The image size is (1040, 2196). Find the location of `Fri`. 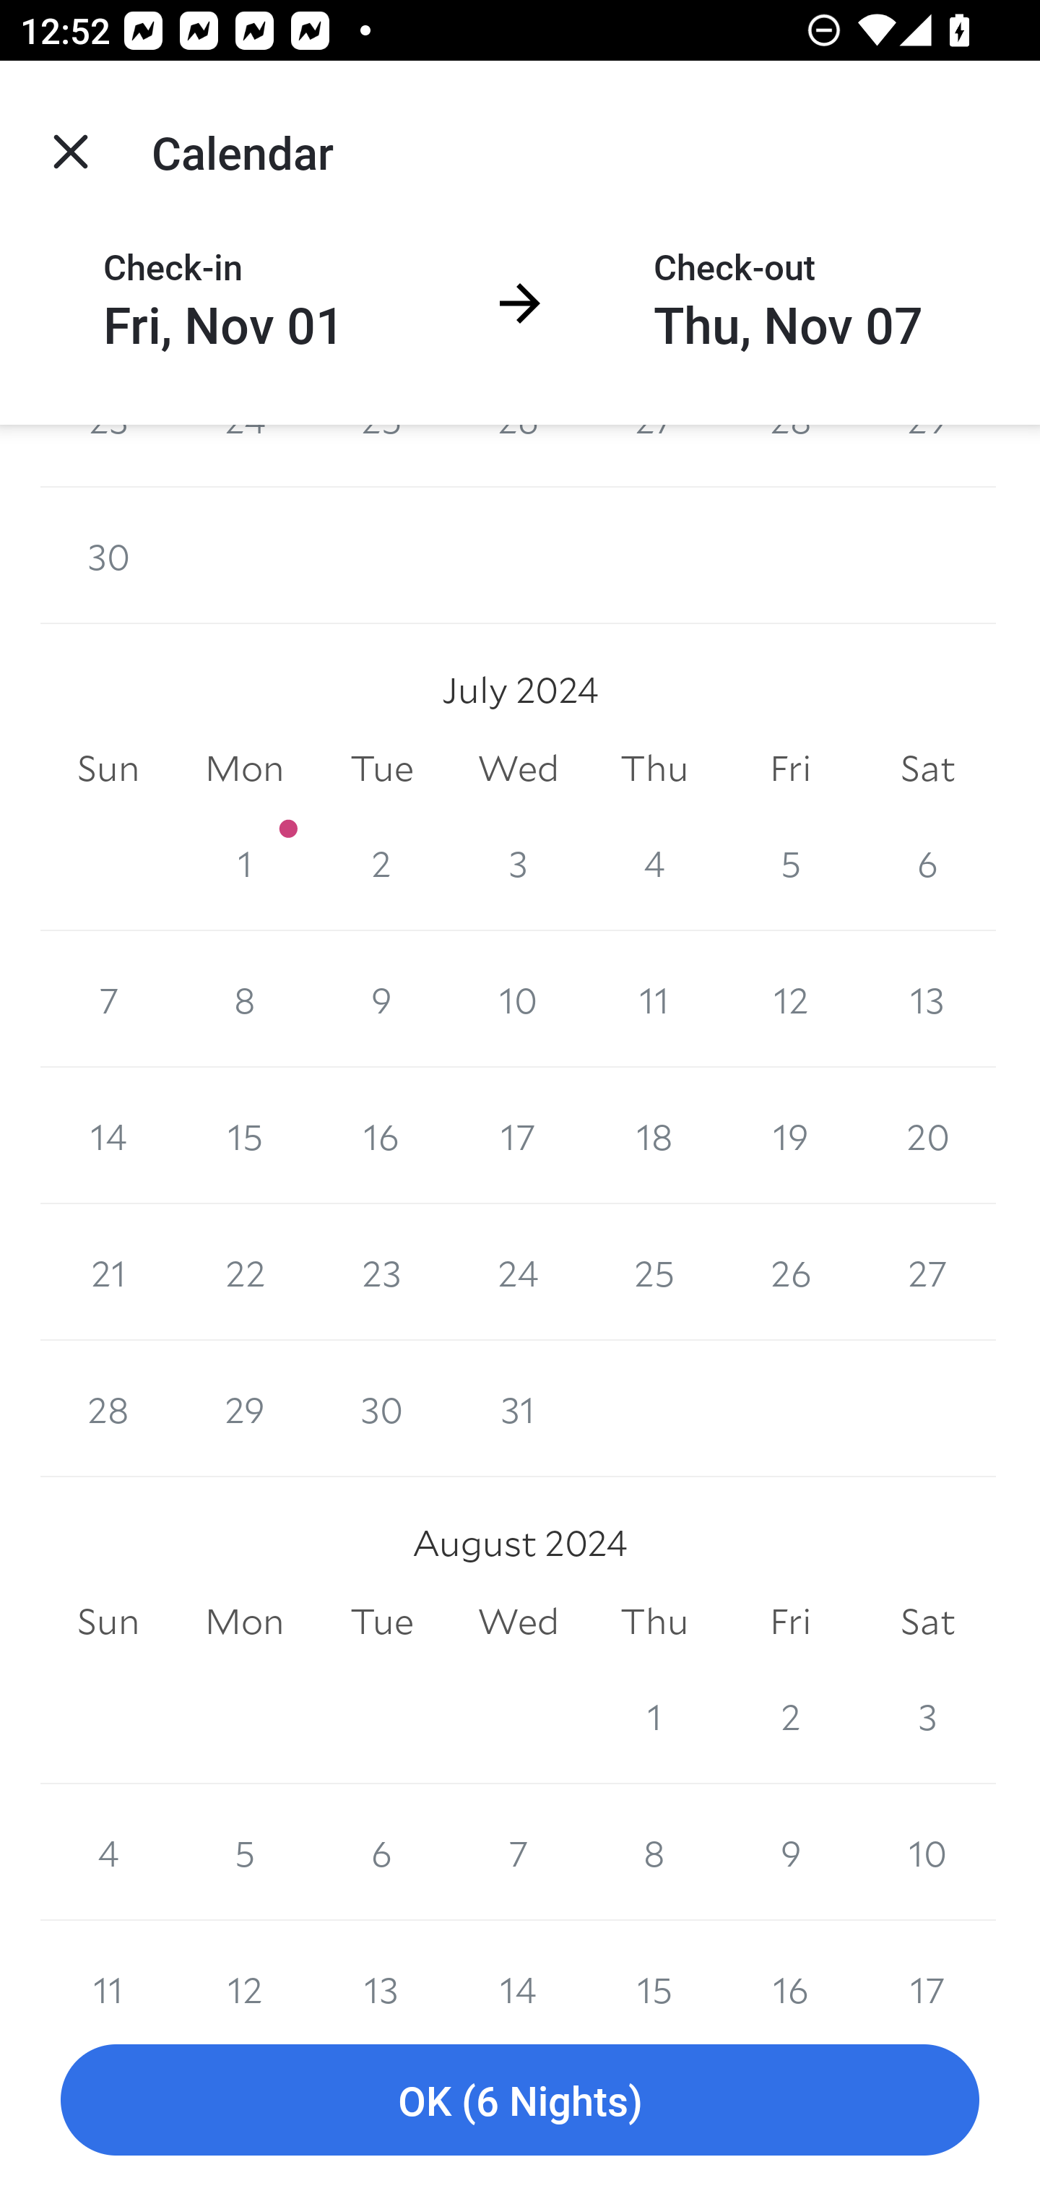

Fri is located at coordinates (790, 1622).